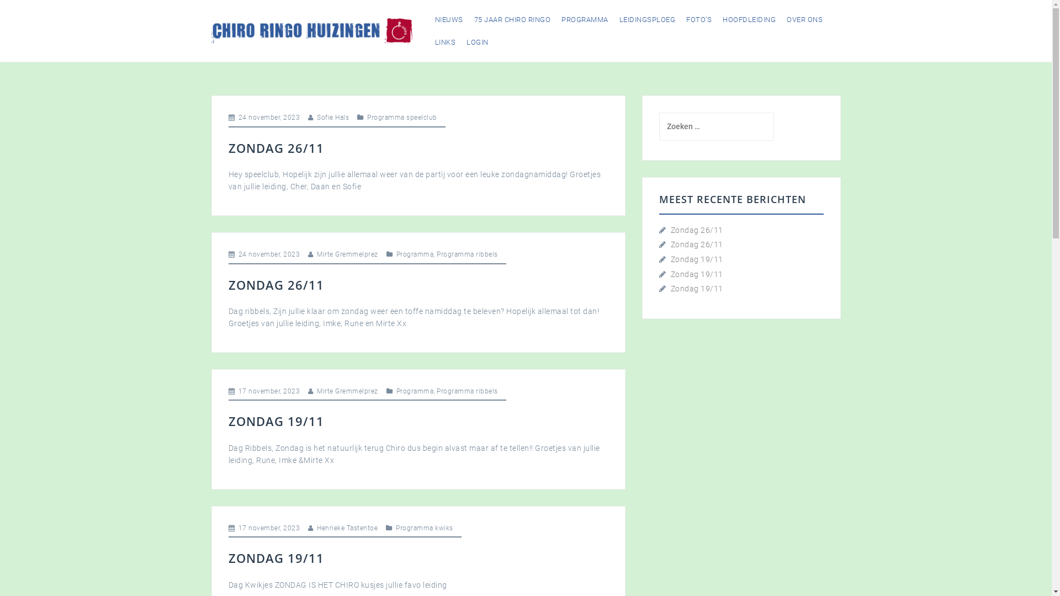 The height and width of the screenshot is (596, 1060). I want to click on PROGRAMMA, so click(585, 20).